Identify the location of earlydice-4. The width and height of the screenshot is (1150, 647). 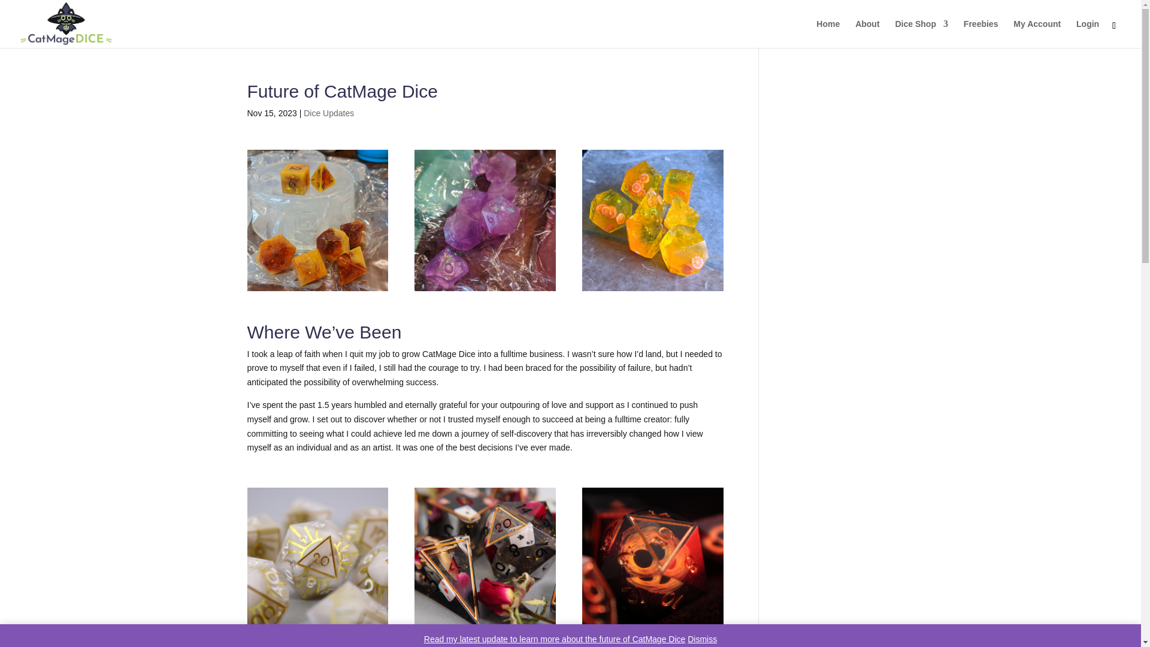
(652, 220).